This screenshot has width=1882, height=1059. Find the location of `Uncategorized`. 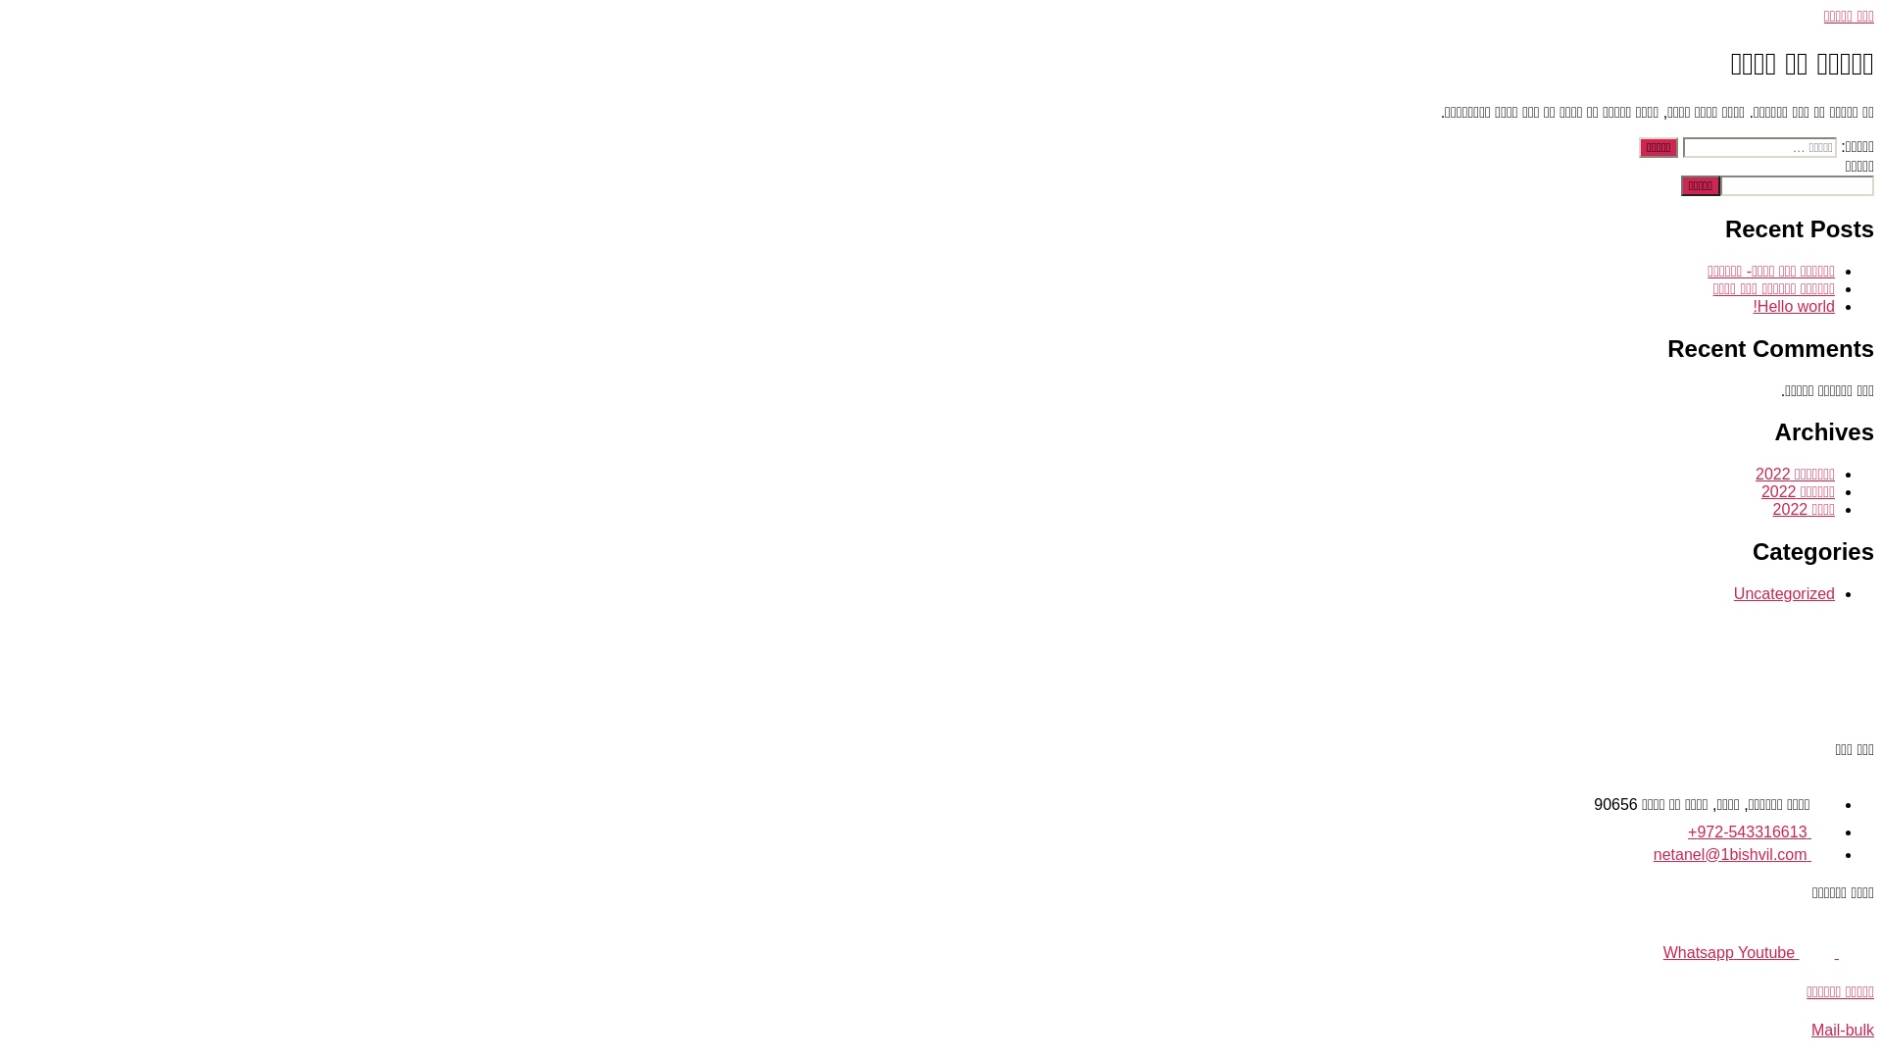

Uncategorized is located at coordinates (1784, 594).